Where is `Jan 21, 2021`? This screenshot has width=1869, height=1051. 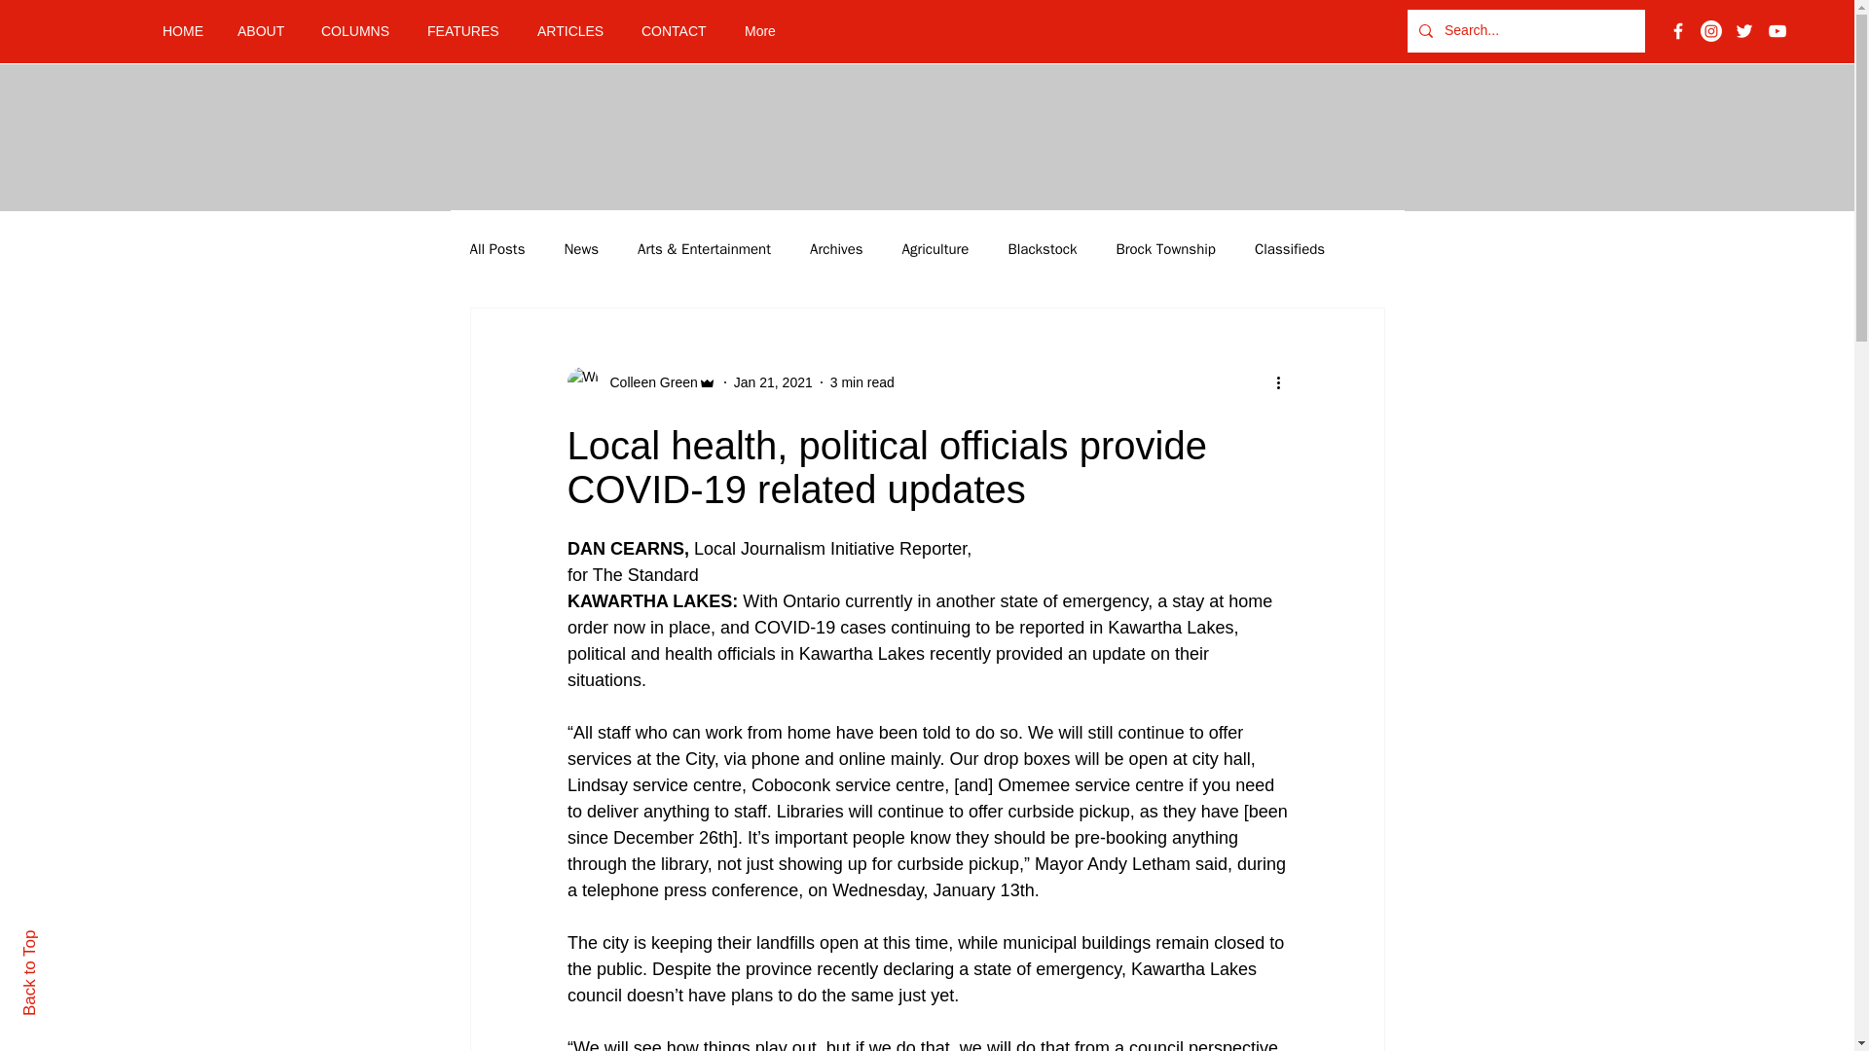
Jan 21, 2021 is located at coordinates (773, 381).